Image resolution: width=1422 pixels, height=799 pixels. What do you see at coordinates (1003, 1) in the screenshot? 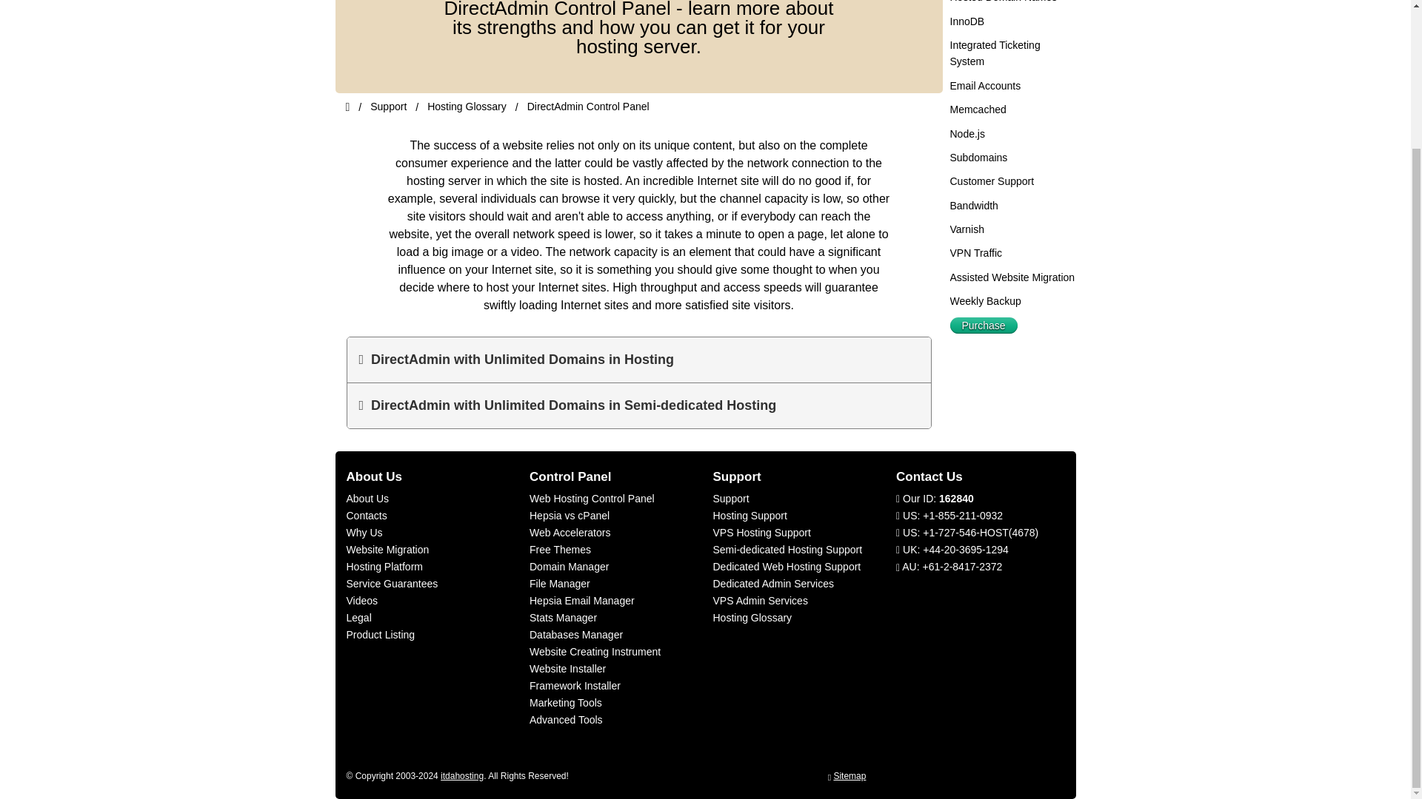
I see `Hosted Domain Names` at bounding box center [1003, 1].